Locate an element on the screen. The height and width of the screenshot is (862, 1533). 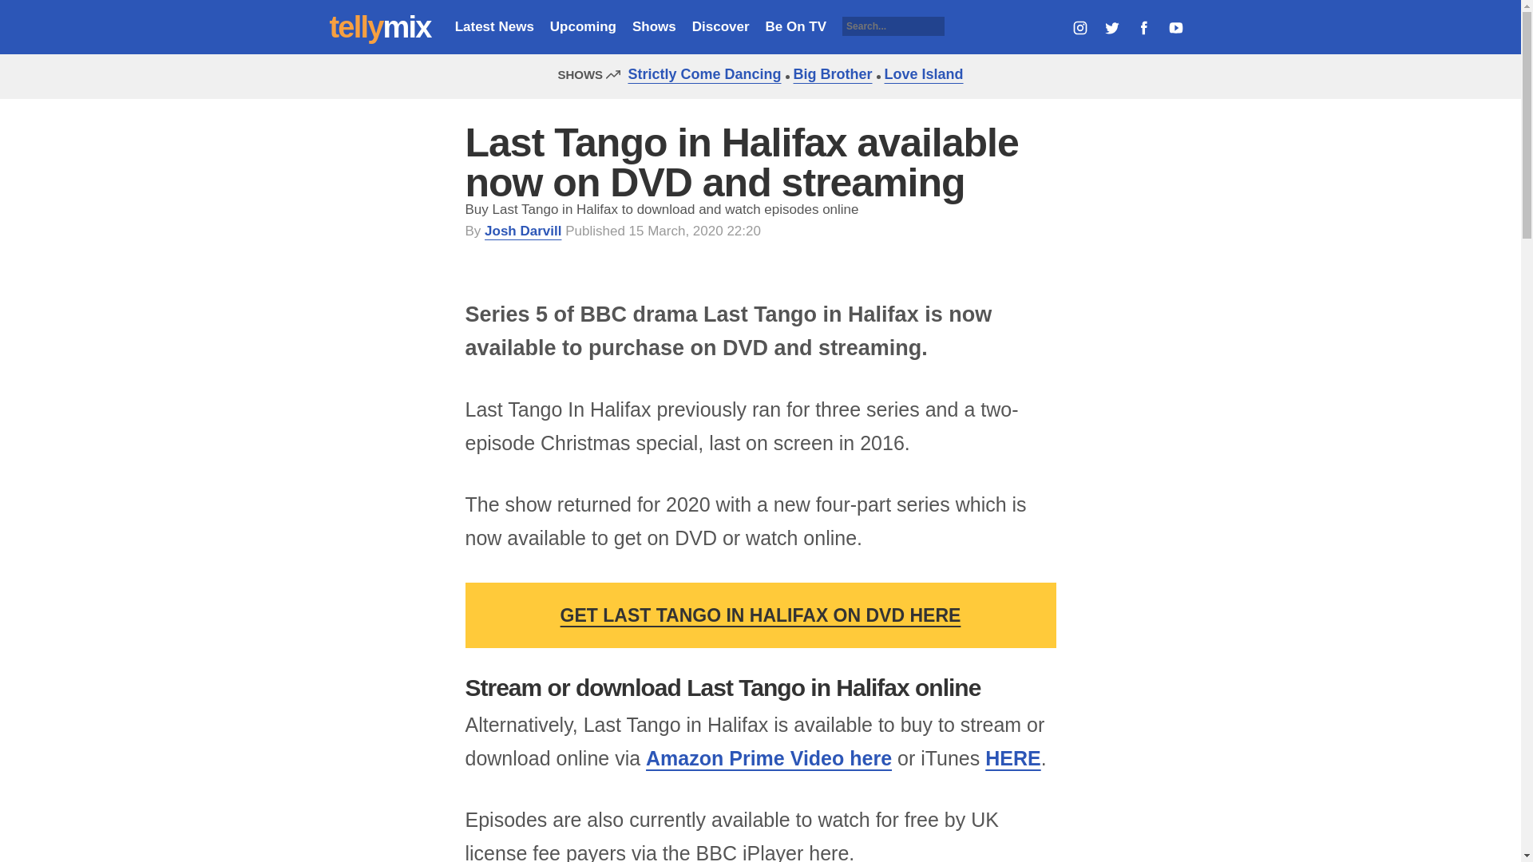
Love Island is located at coordinates (920, 73).